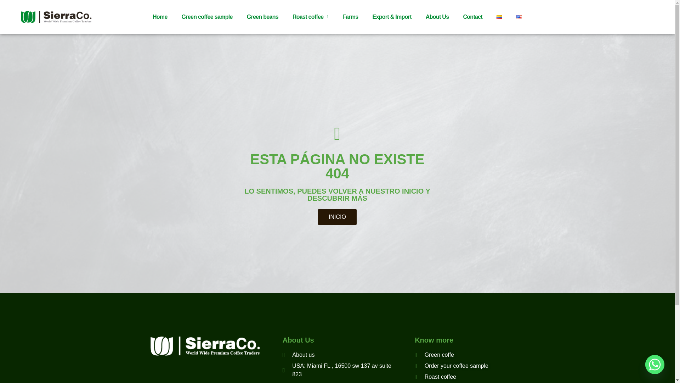 The width and height of the screenshot is (680, 383). Describe the element at coordinates (434, 355) in the screenshot. I see `Green coffe` at that location.